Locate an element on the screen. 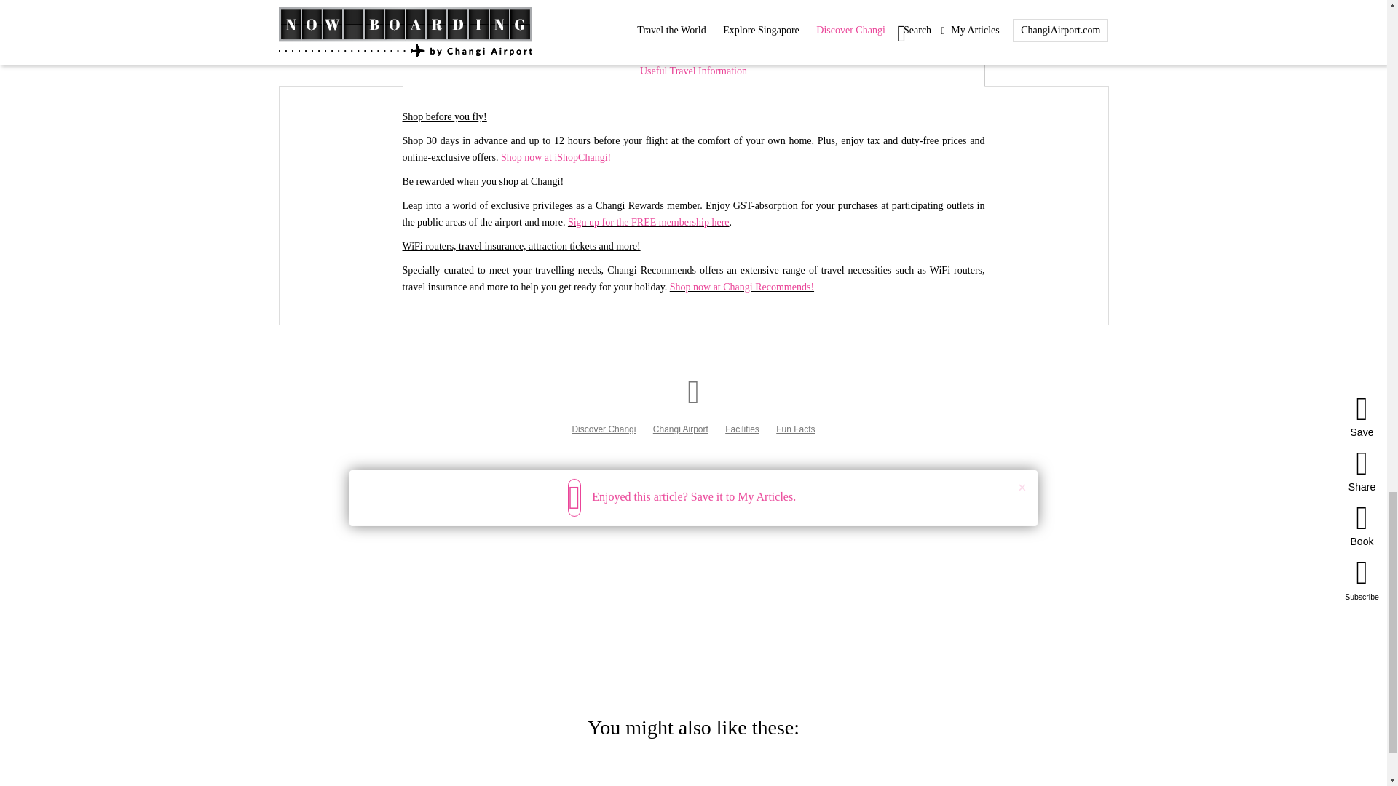 The height and width of the screenshot is (786, 1398). Shop now at is located at coordinates (527, 157).